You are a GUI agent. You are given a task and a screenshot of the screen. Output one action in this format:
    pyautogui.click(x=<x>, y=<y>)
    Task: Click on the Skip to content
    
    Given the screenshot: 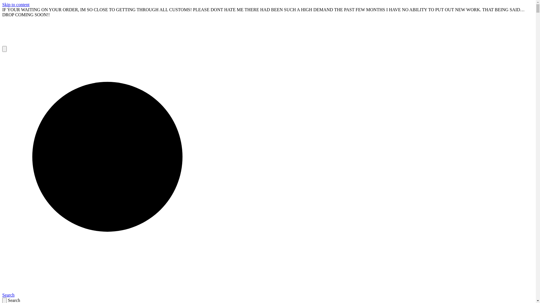 What is the action you would take?
    pyautogui.click(x=16, y=4)
    